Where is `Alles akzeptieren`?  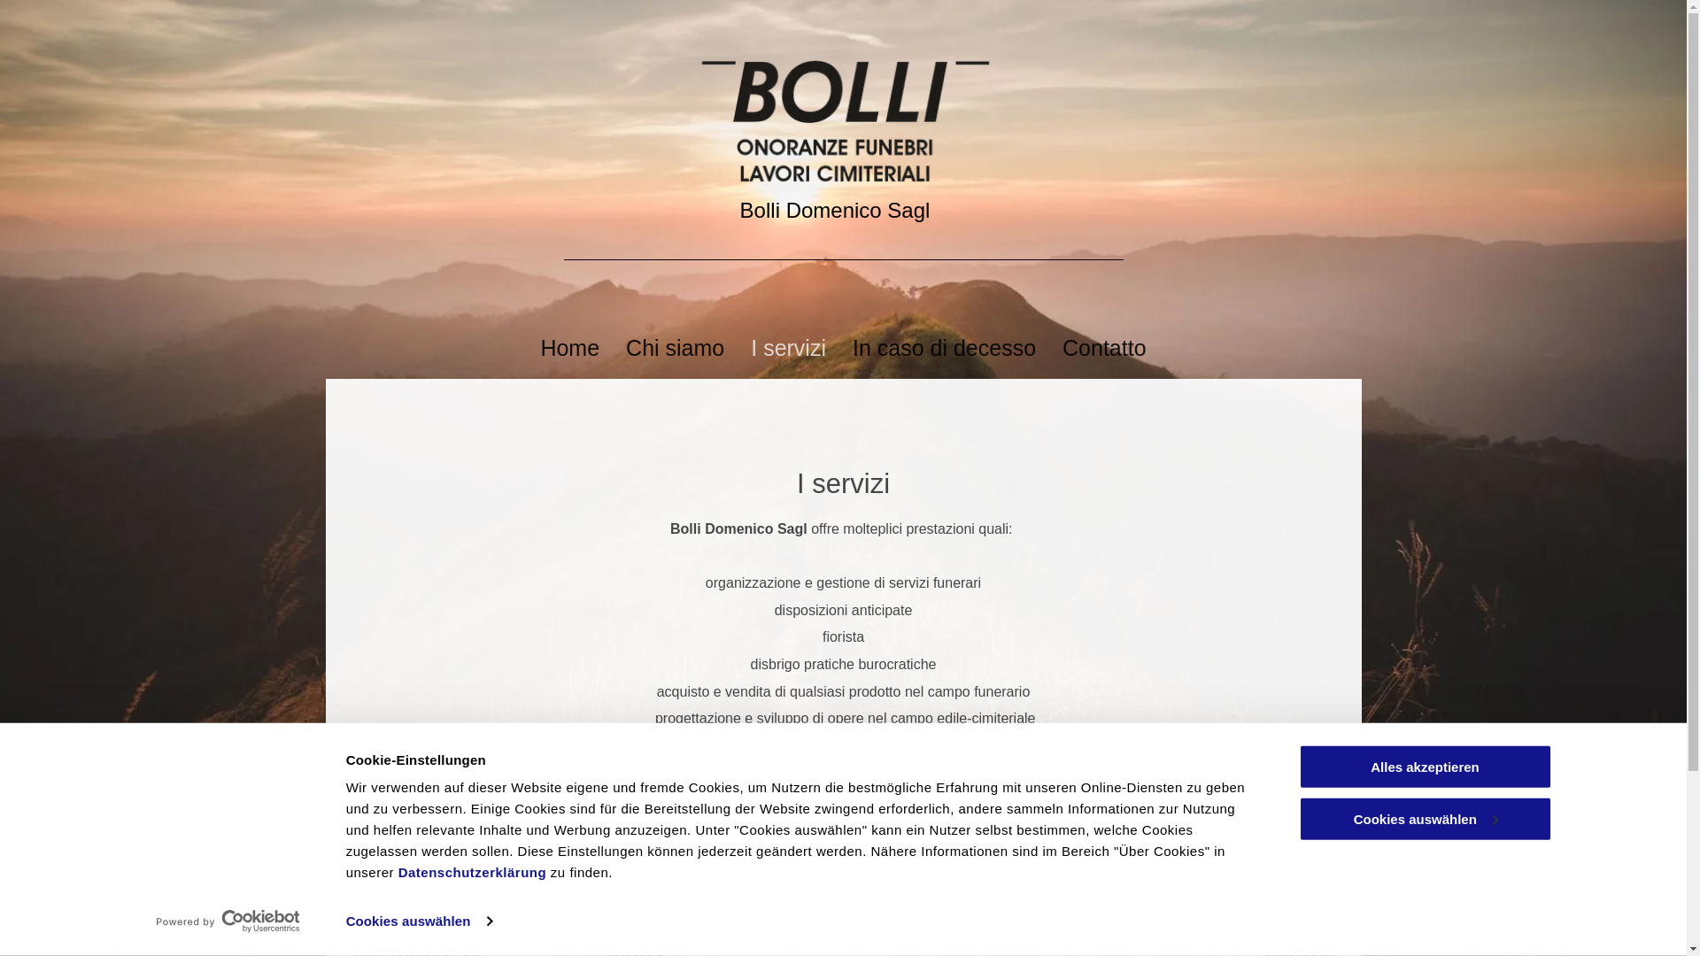 Alles akzeptieren is located at coordinates (1425, 767).